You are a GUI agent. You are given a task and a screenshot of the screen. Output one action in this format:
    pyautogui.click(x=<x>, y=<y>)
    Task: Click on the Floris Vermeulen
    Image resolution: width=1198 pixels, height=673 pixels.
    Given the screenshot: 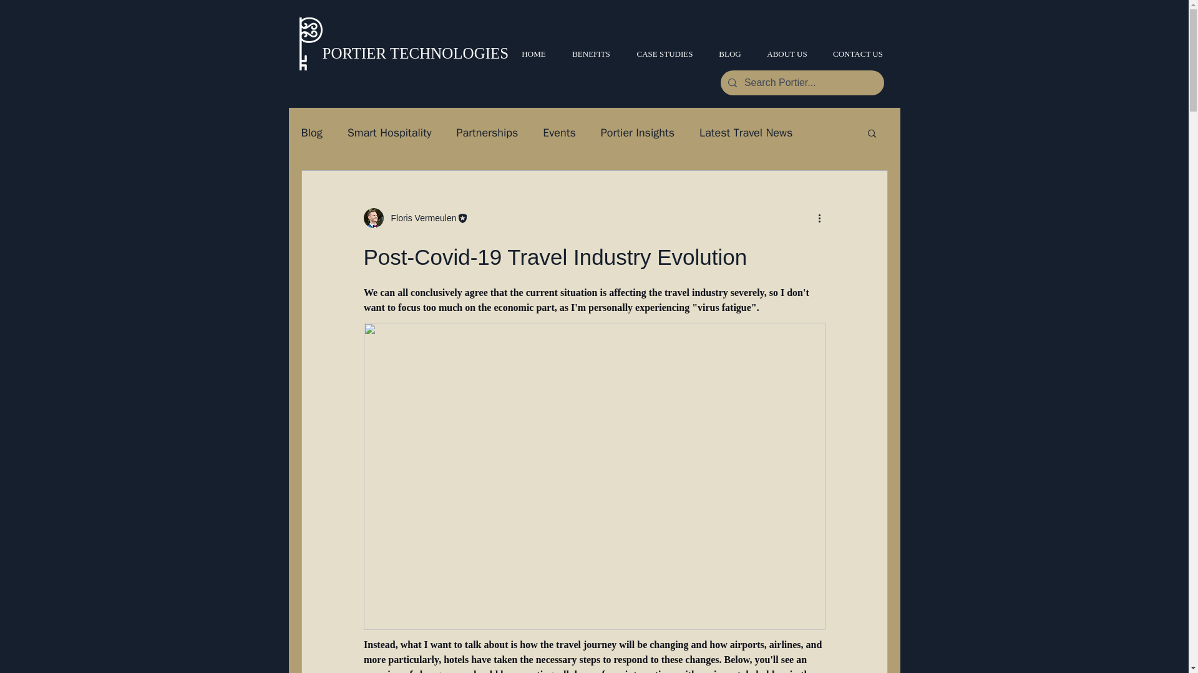 What is the action you would take?
    pyautogui.click(x=419, y=218)
    